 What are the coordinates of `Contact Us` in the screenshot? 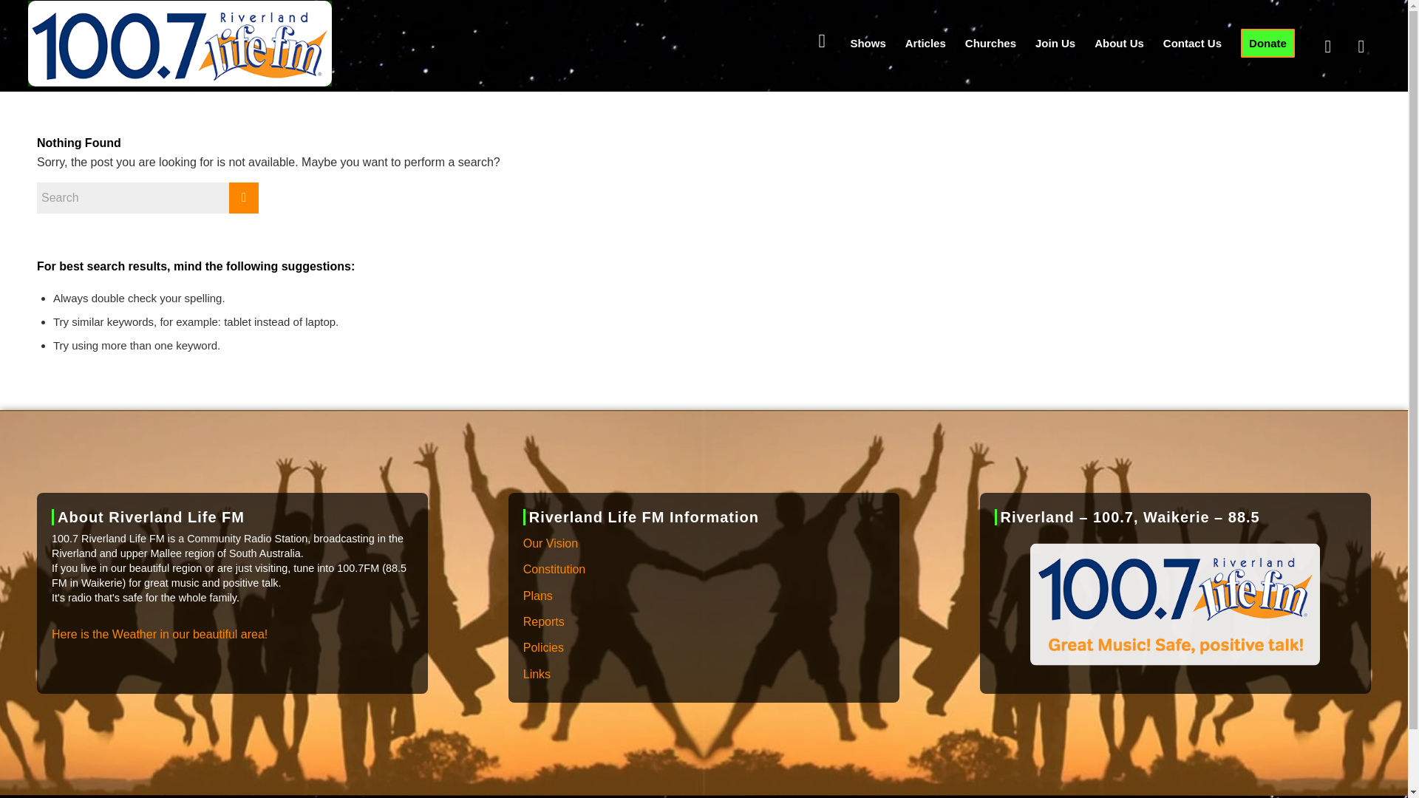 It's located at (1192, 43).